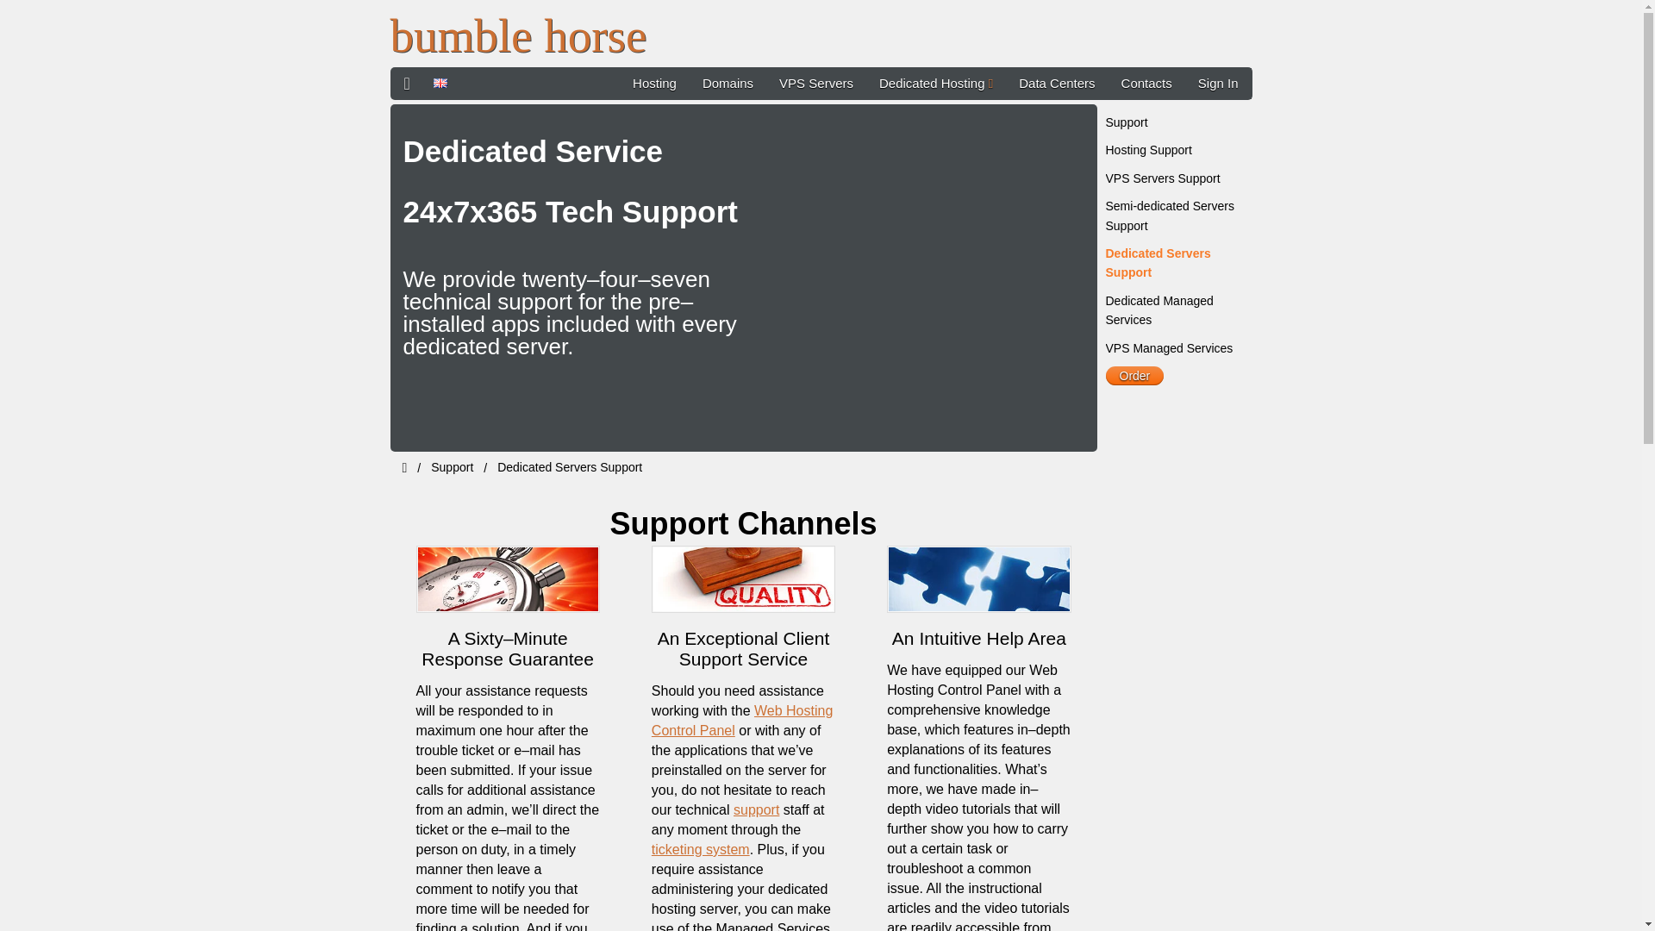 The width and height of the screenshot is (1655, 931). I want to click on ticketing system, so click(700, 849).